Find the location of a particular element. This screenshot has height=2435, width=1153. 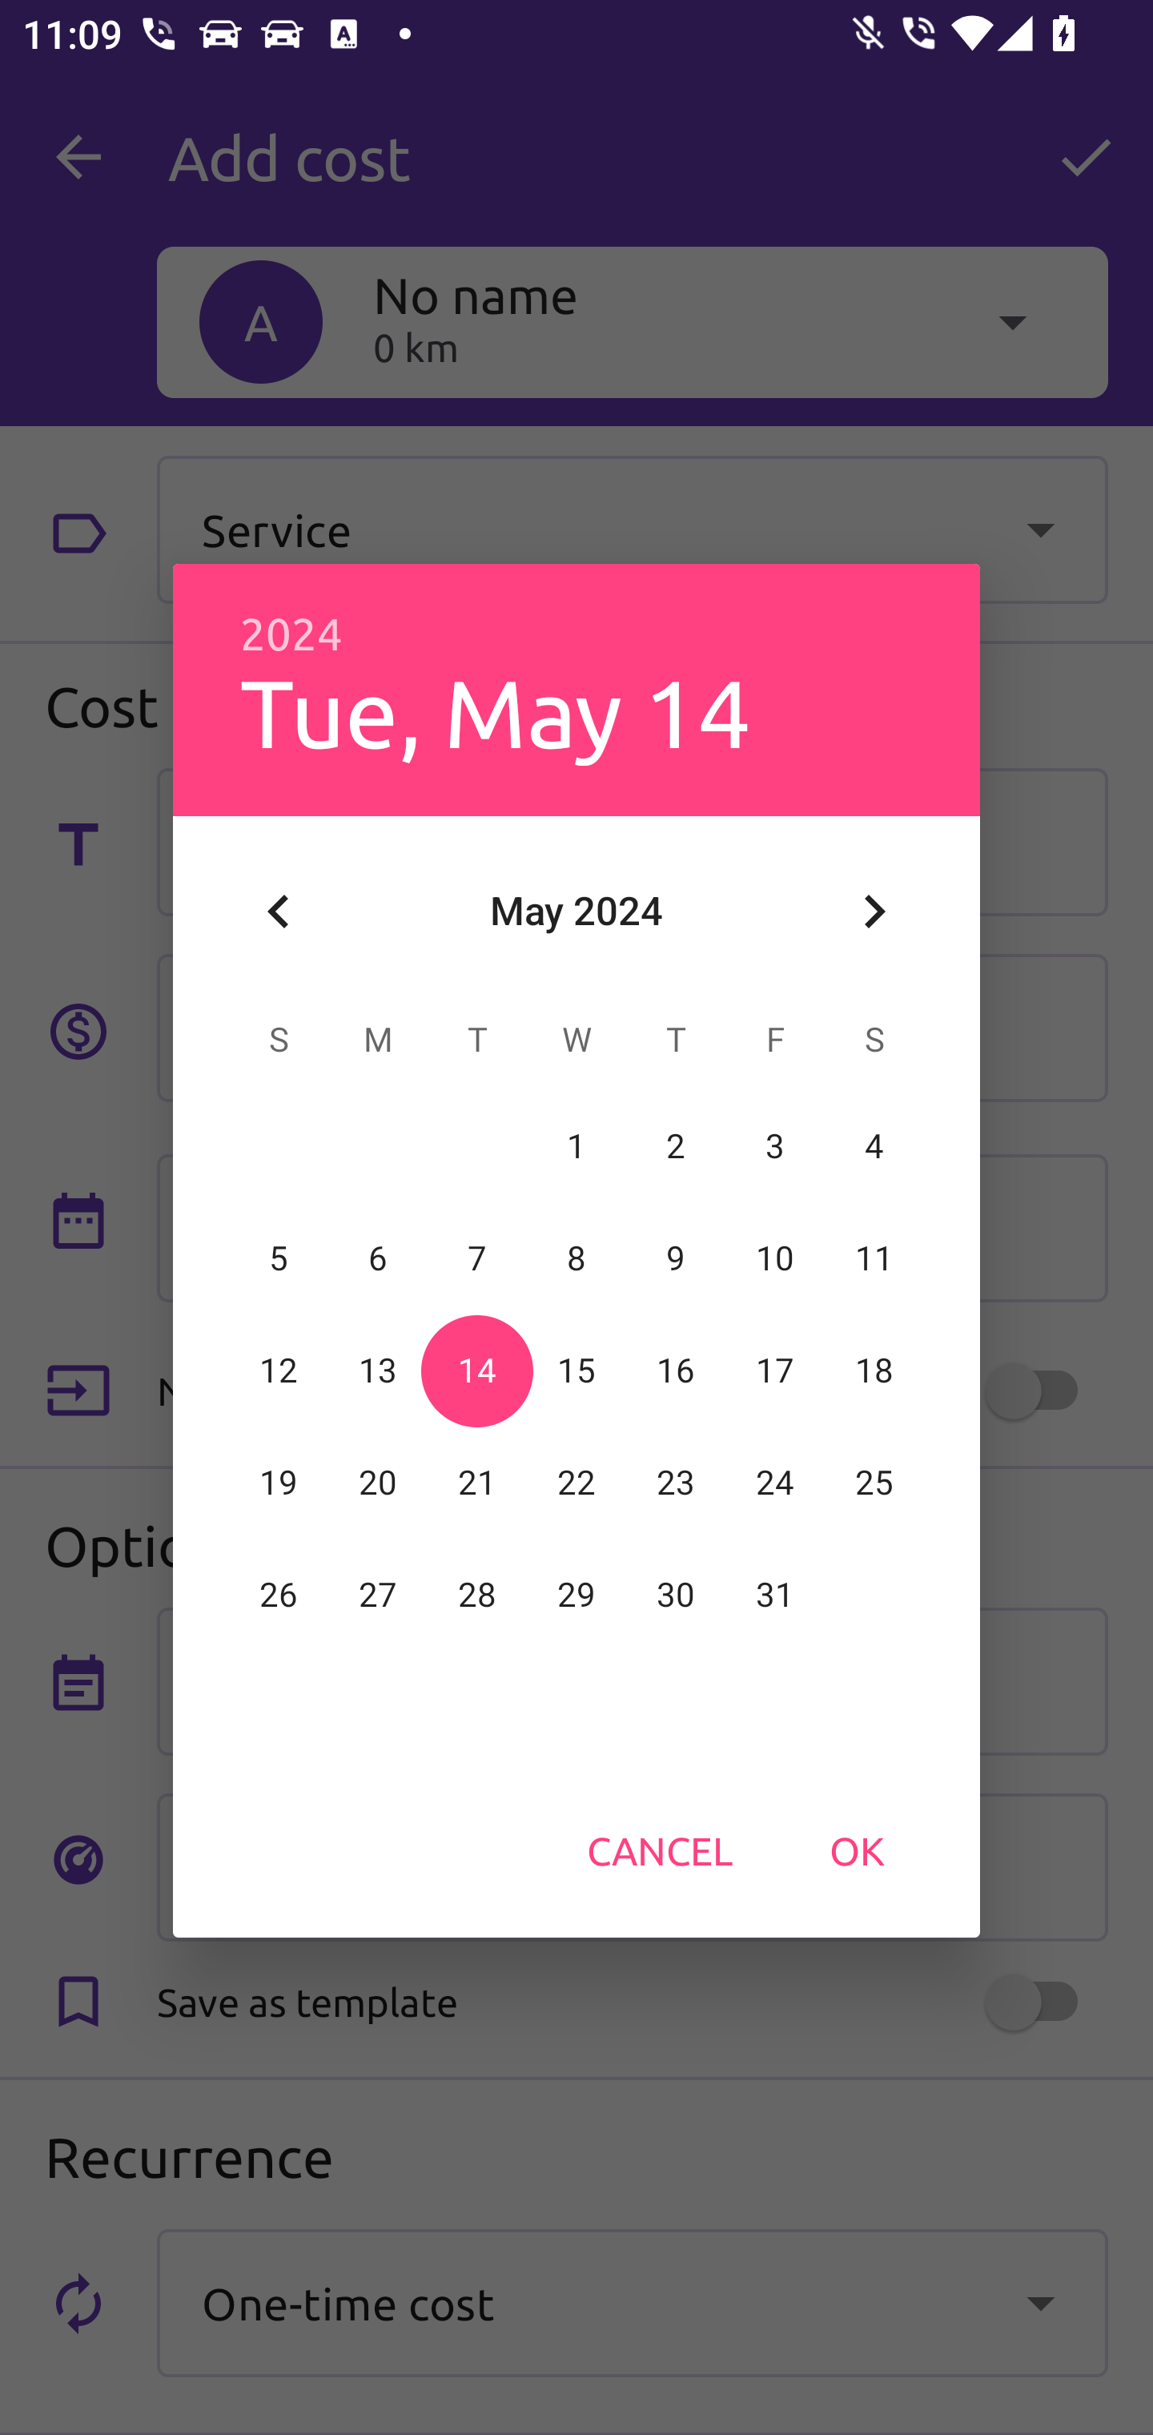

15 15 May 2024 is located at coordinates (576, 1370).